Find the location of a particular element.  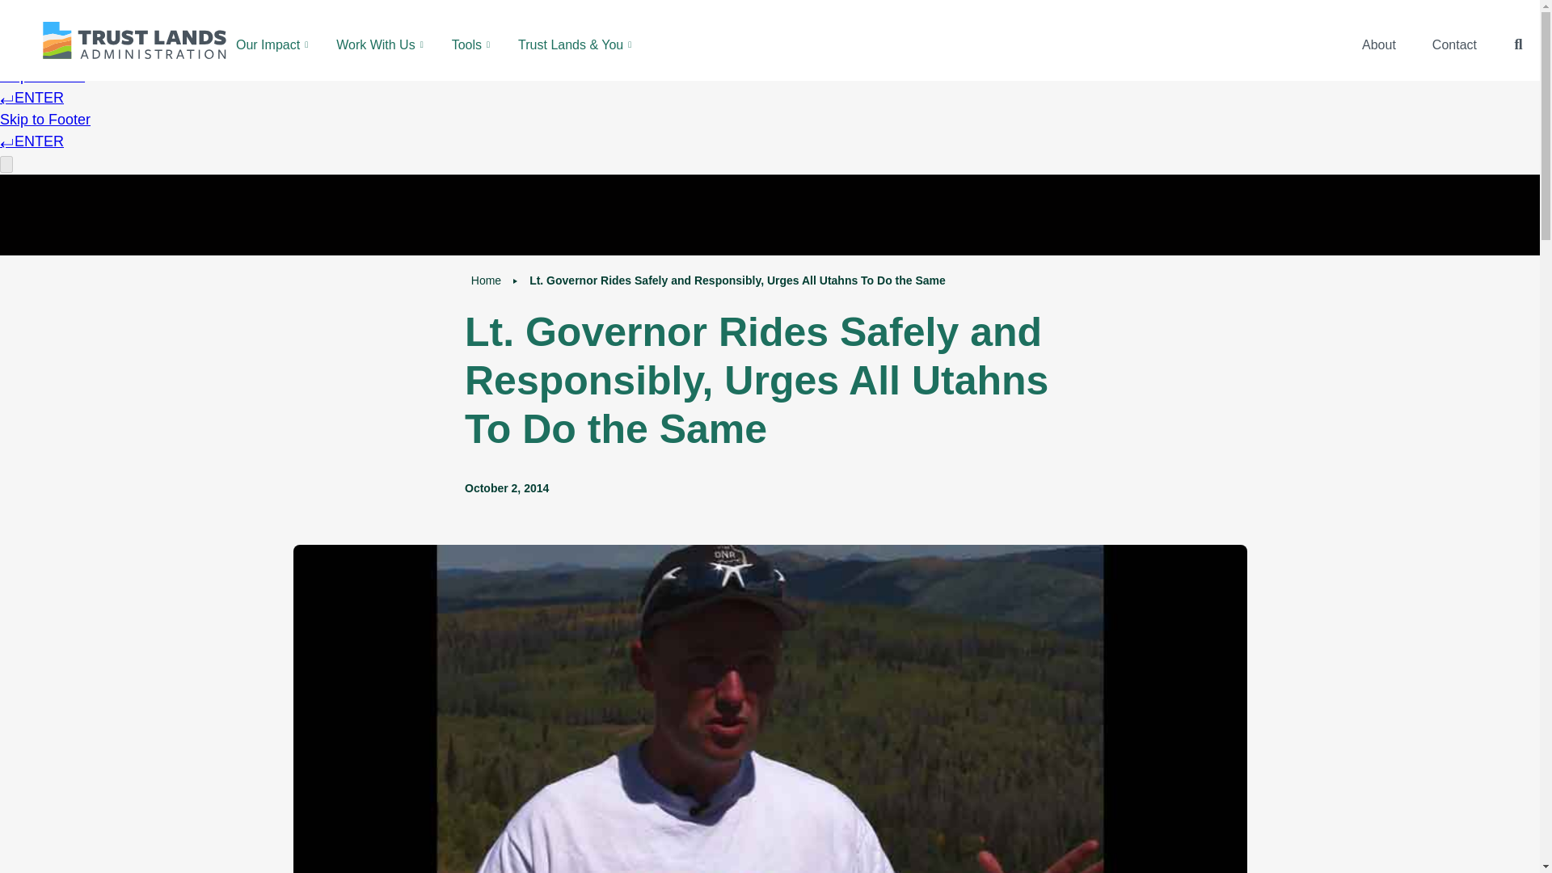

Work With Us is located at coordinates (382, 44).